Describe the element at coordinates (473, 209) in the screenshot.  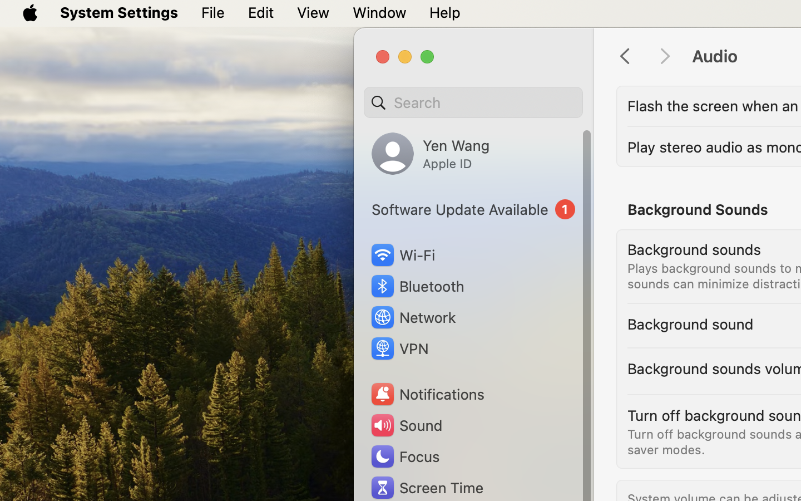
I see `1` at that location.